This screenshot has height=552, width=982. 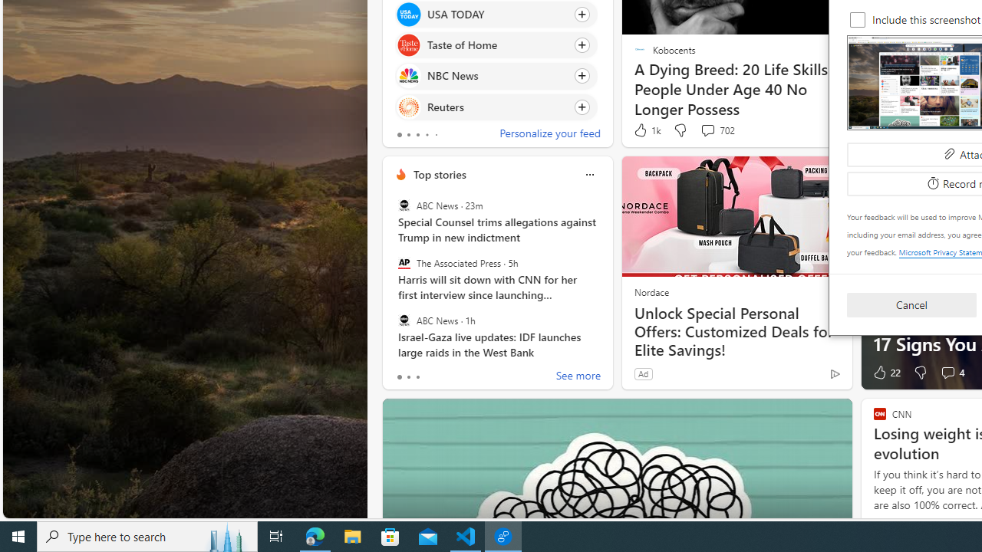 What do you see at coordinates (951, 373) in the screenshot?
I see `View comments 4 Comment` at bounding box center [951, 373].